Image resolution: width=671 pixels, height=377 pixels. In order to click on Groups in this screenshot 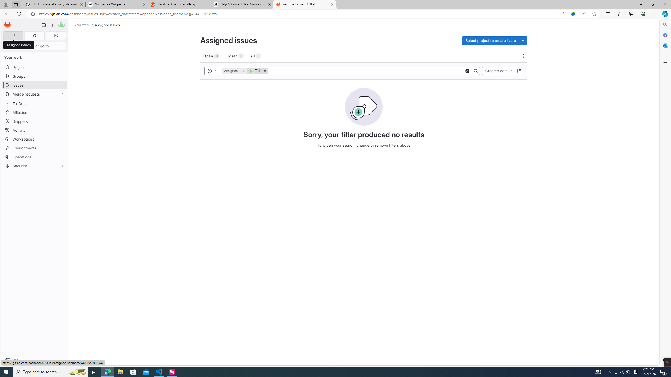, I will do `click(35, 76)`.